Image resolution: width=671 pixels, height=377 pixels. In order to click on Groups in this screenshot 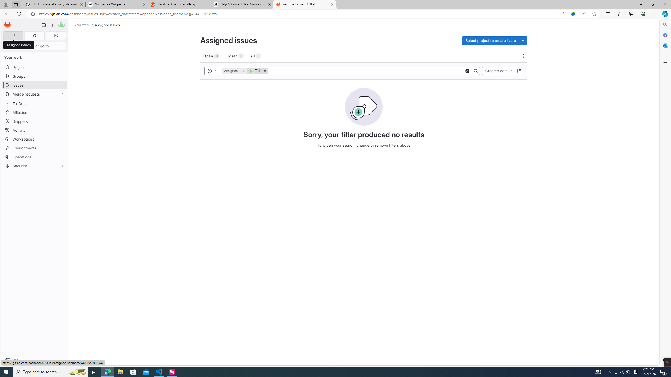, I will do `click(35, 76)`.